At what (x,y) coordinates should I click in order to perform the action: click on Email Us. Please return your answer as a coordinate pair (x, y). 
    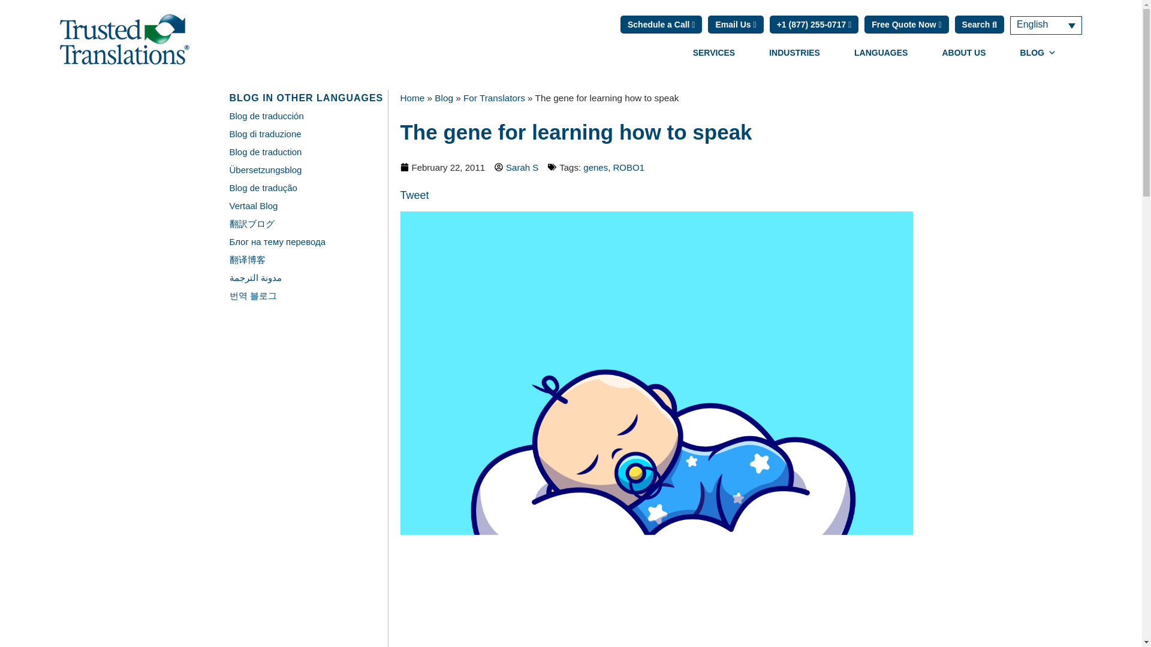
    Looking at the image, I should click on (735, 24).